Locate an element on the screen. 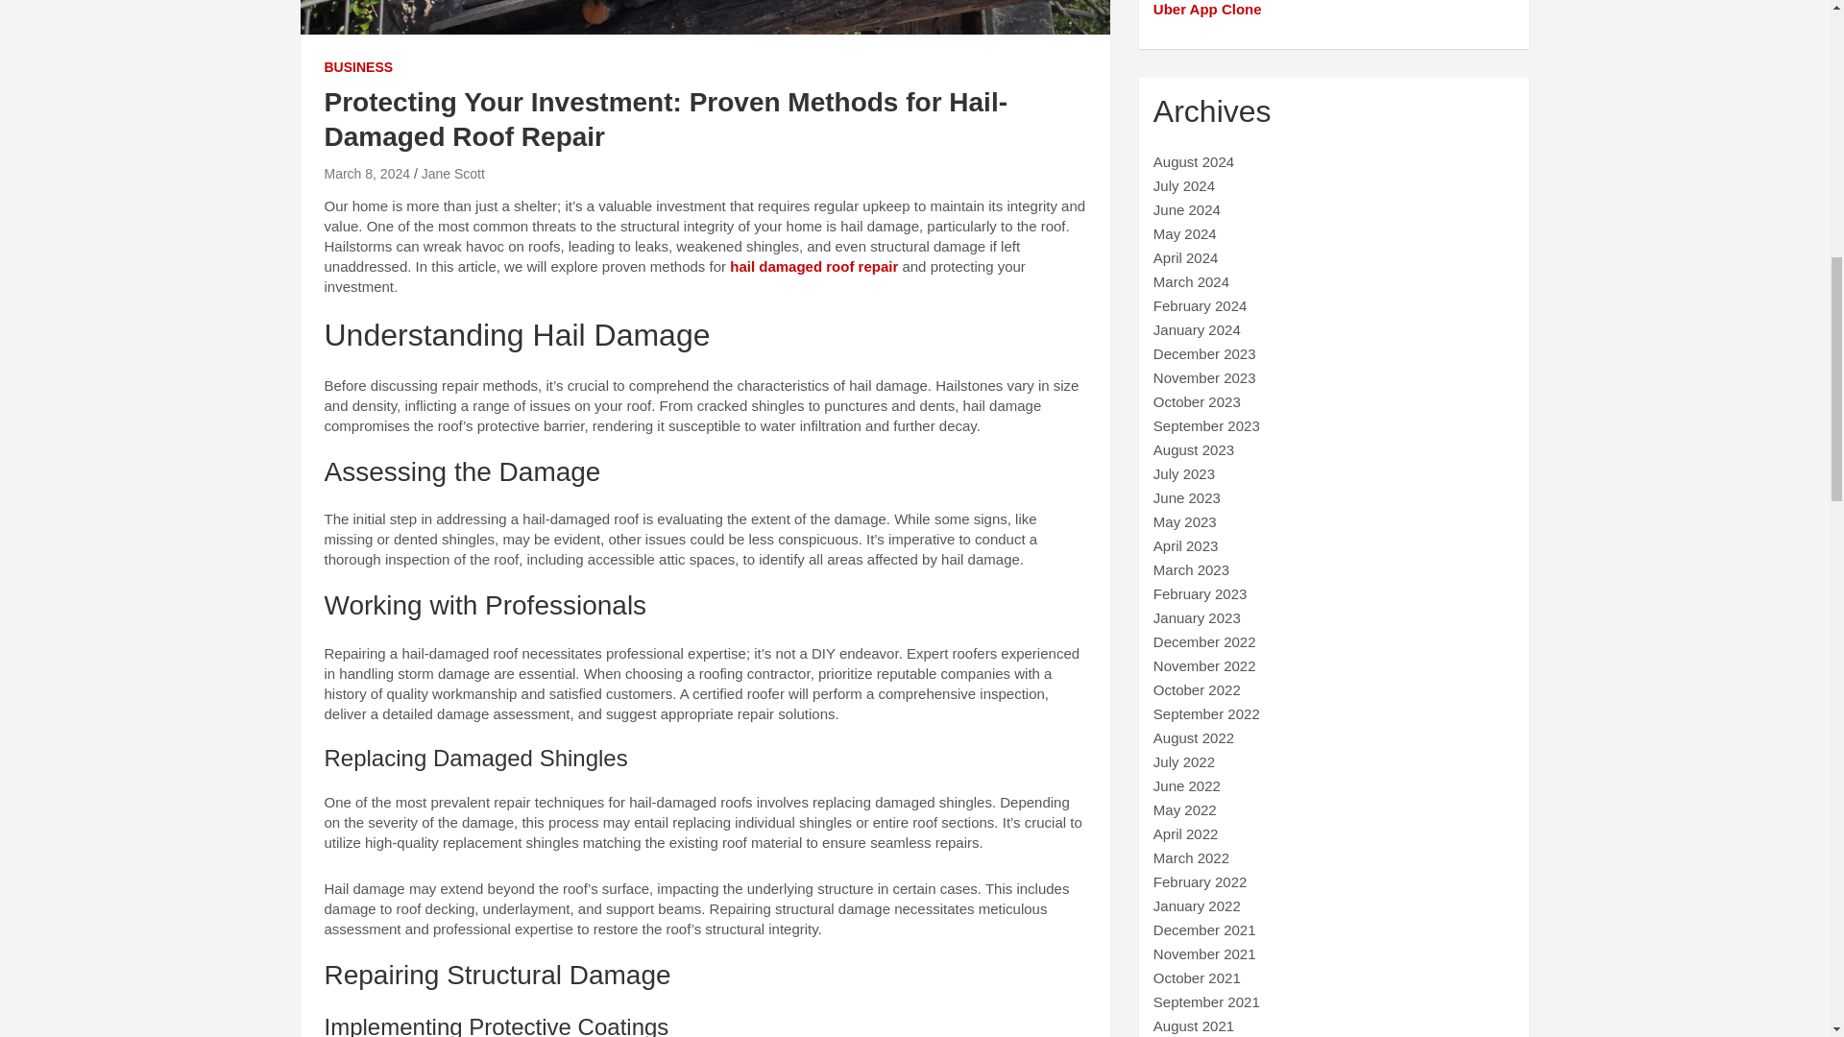 This screenshot has height=1037, width=1844. Jane Scott is located at coordinates (453, 173).